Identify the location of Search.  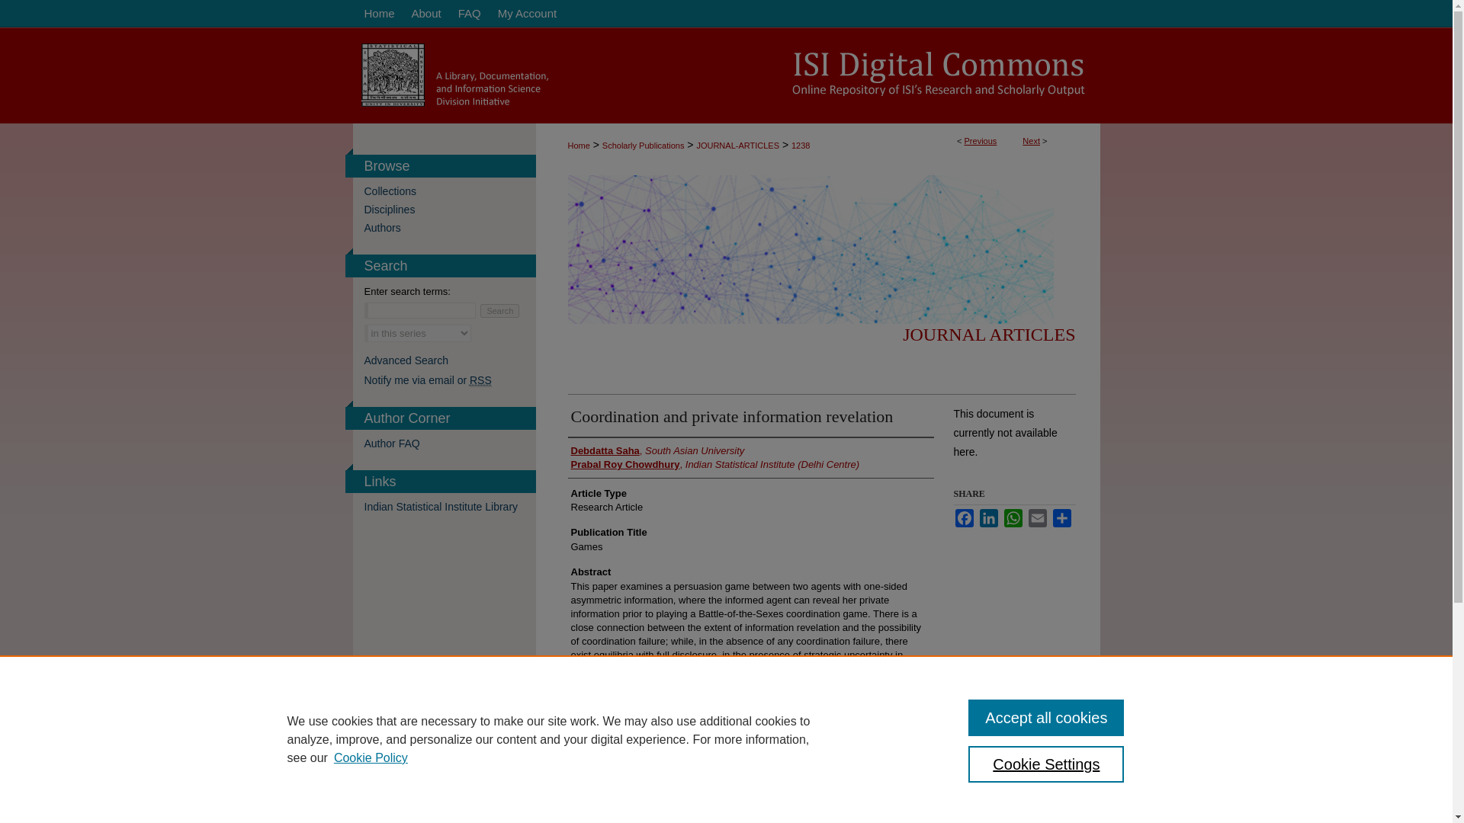
(499, 310).